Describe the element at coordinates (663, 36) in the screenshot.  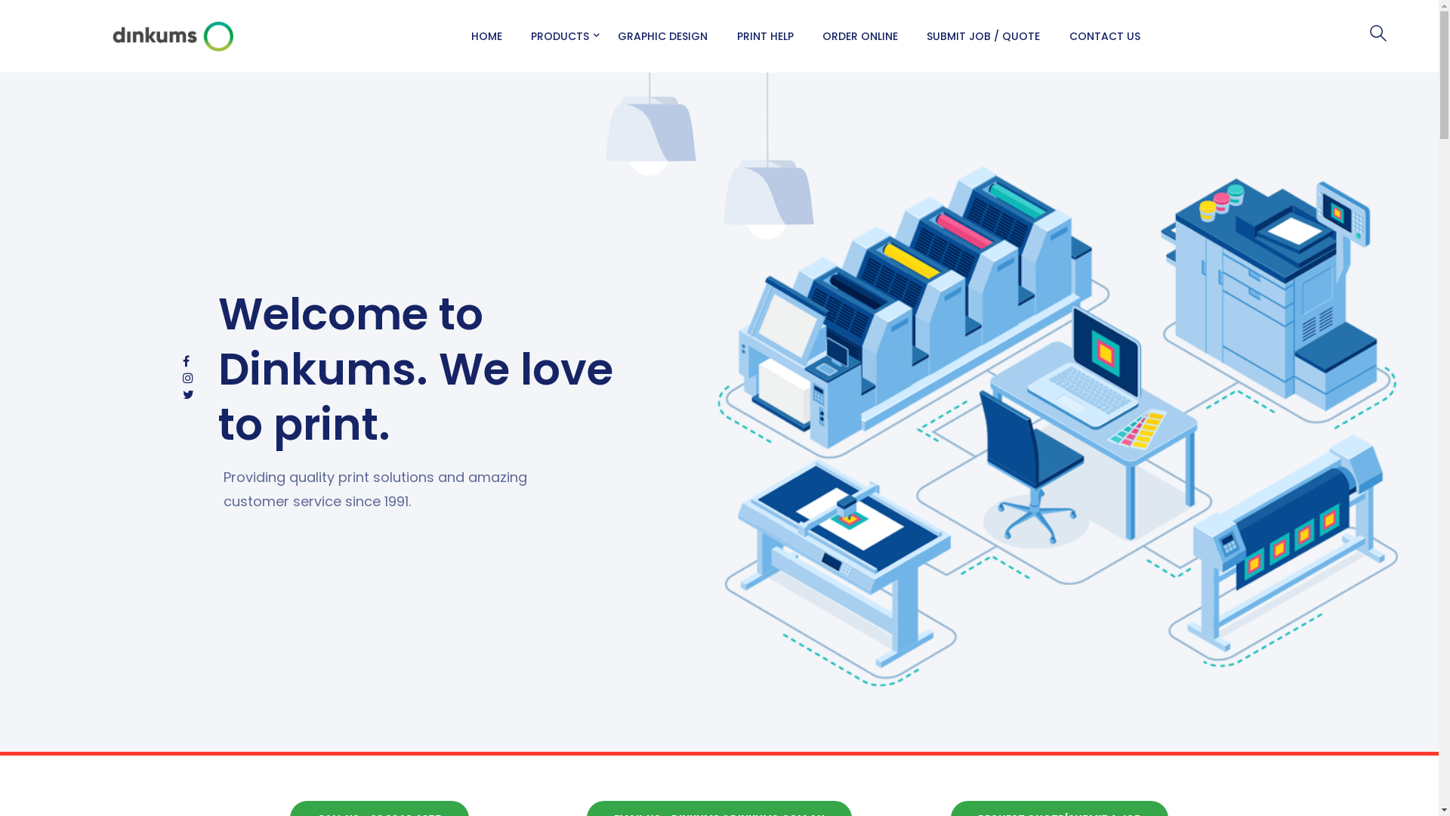
I see `GRAPHIC DESIGN` at that location.